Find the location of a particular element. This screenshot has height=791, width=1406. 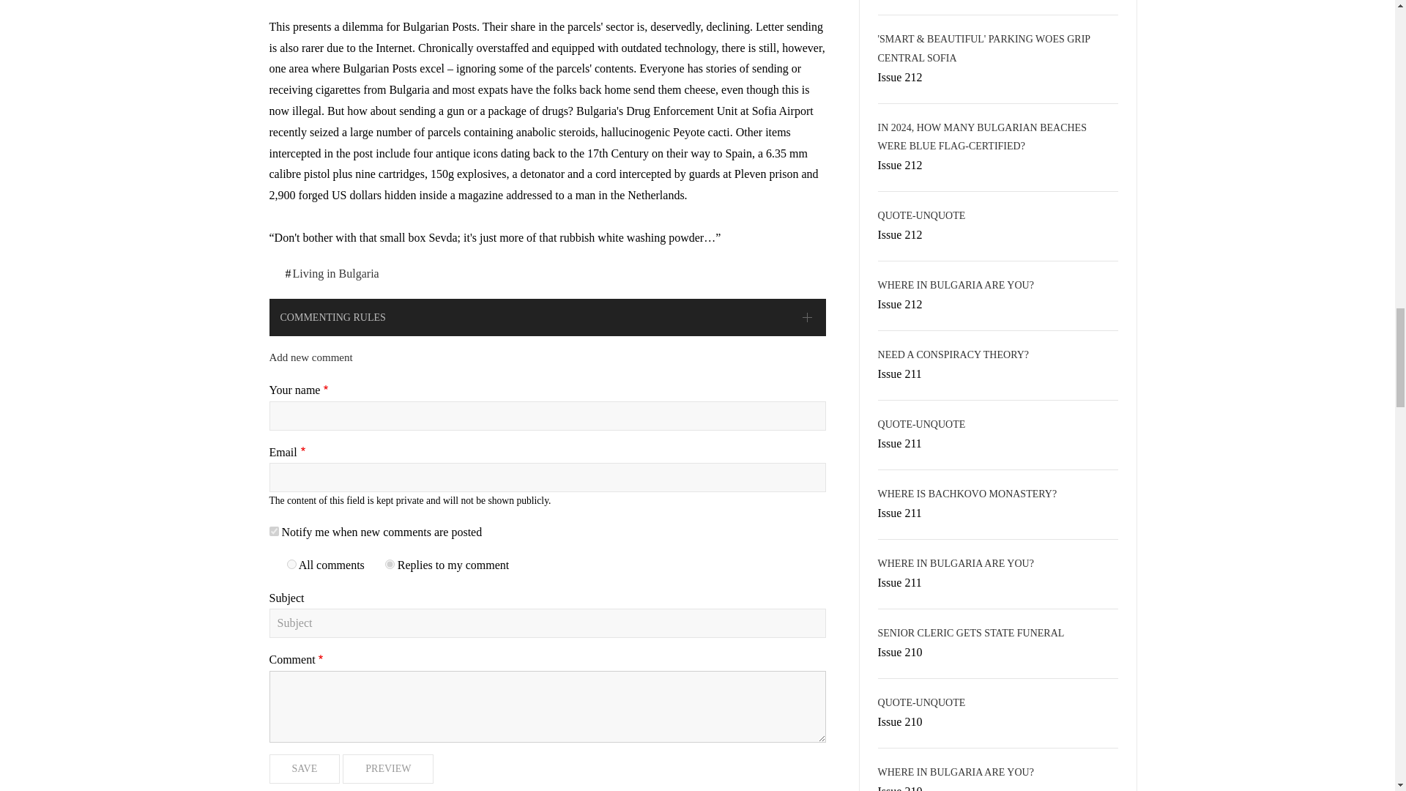

1 is located at coordinates (274, 532).